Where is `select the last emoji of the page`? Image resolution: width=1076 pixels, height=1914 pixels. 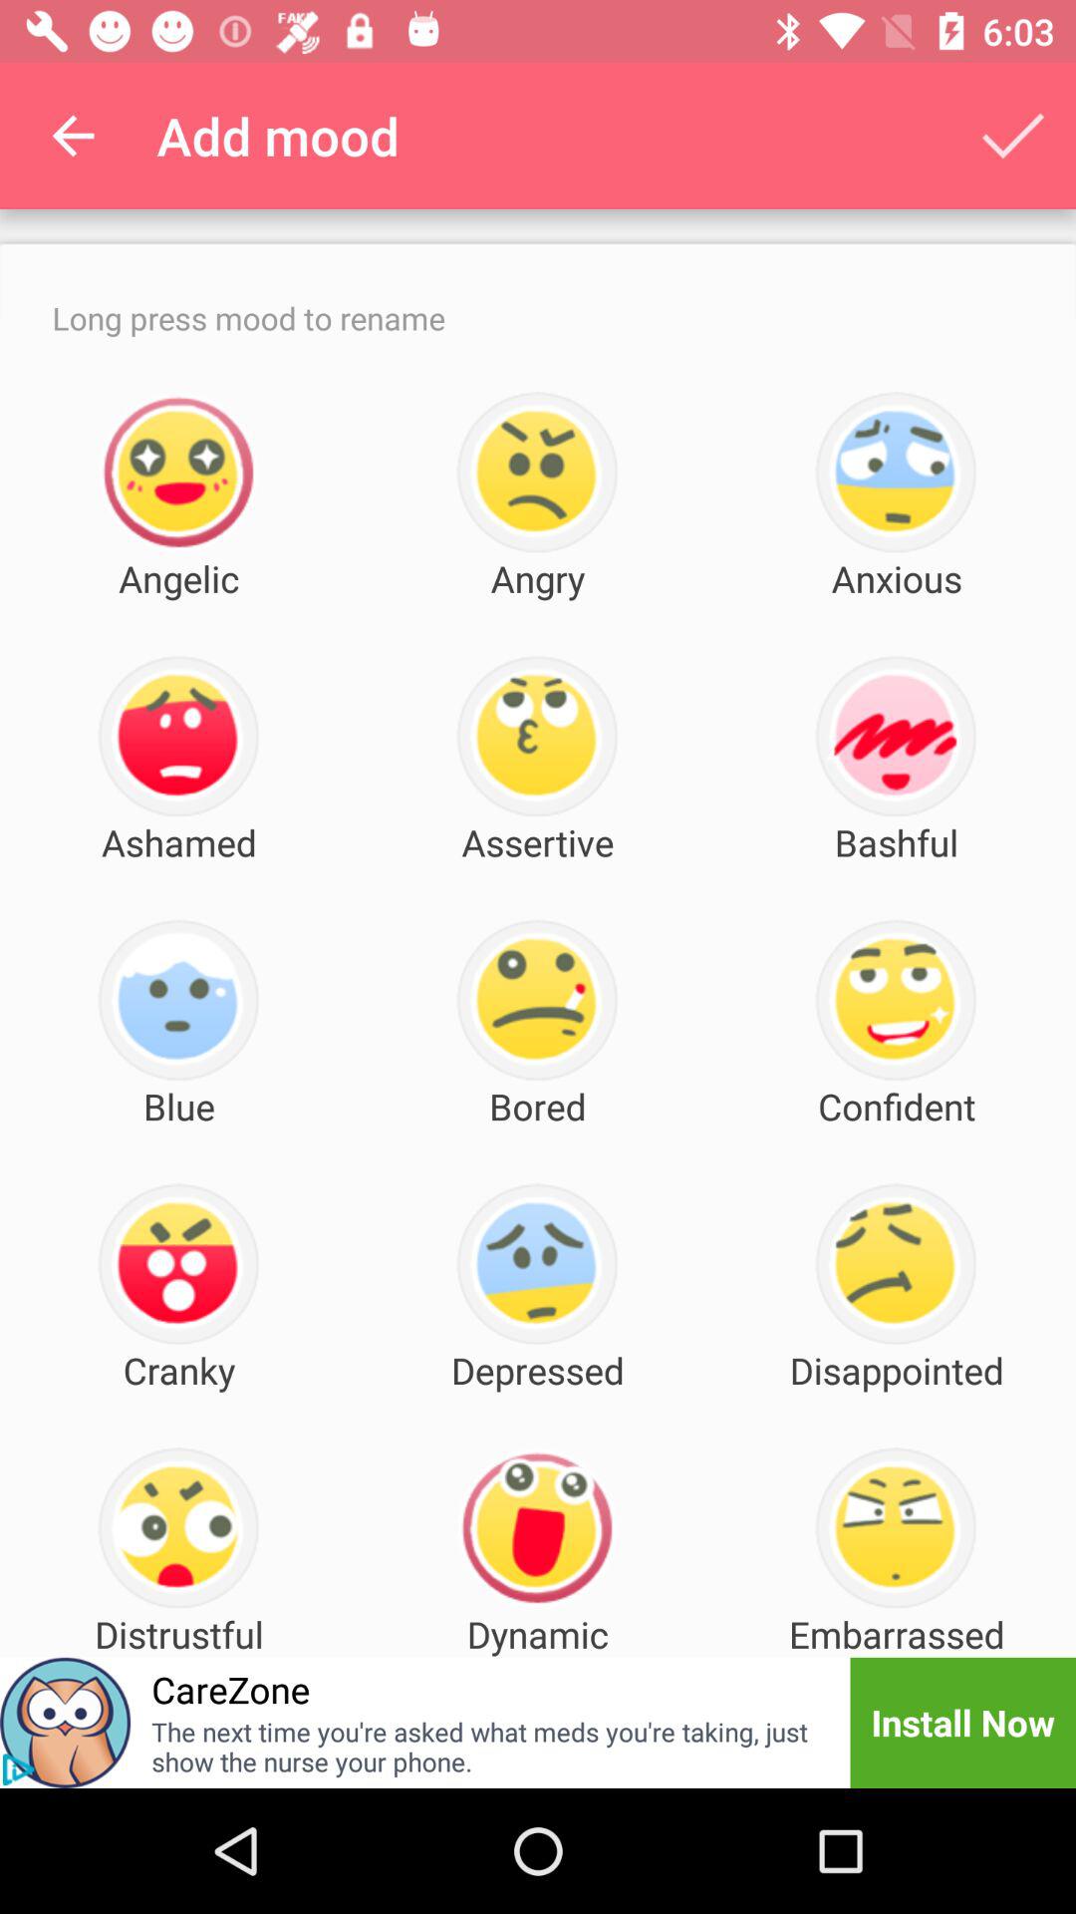 select the last emoji of the page is located at coordinates (895, 1527).